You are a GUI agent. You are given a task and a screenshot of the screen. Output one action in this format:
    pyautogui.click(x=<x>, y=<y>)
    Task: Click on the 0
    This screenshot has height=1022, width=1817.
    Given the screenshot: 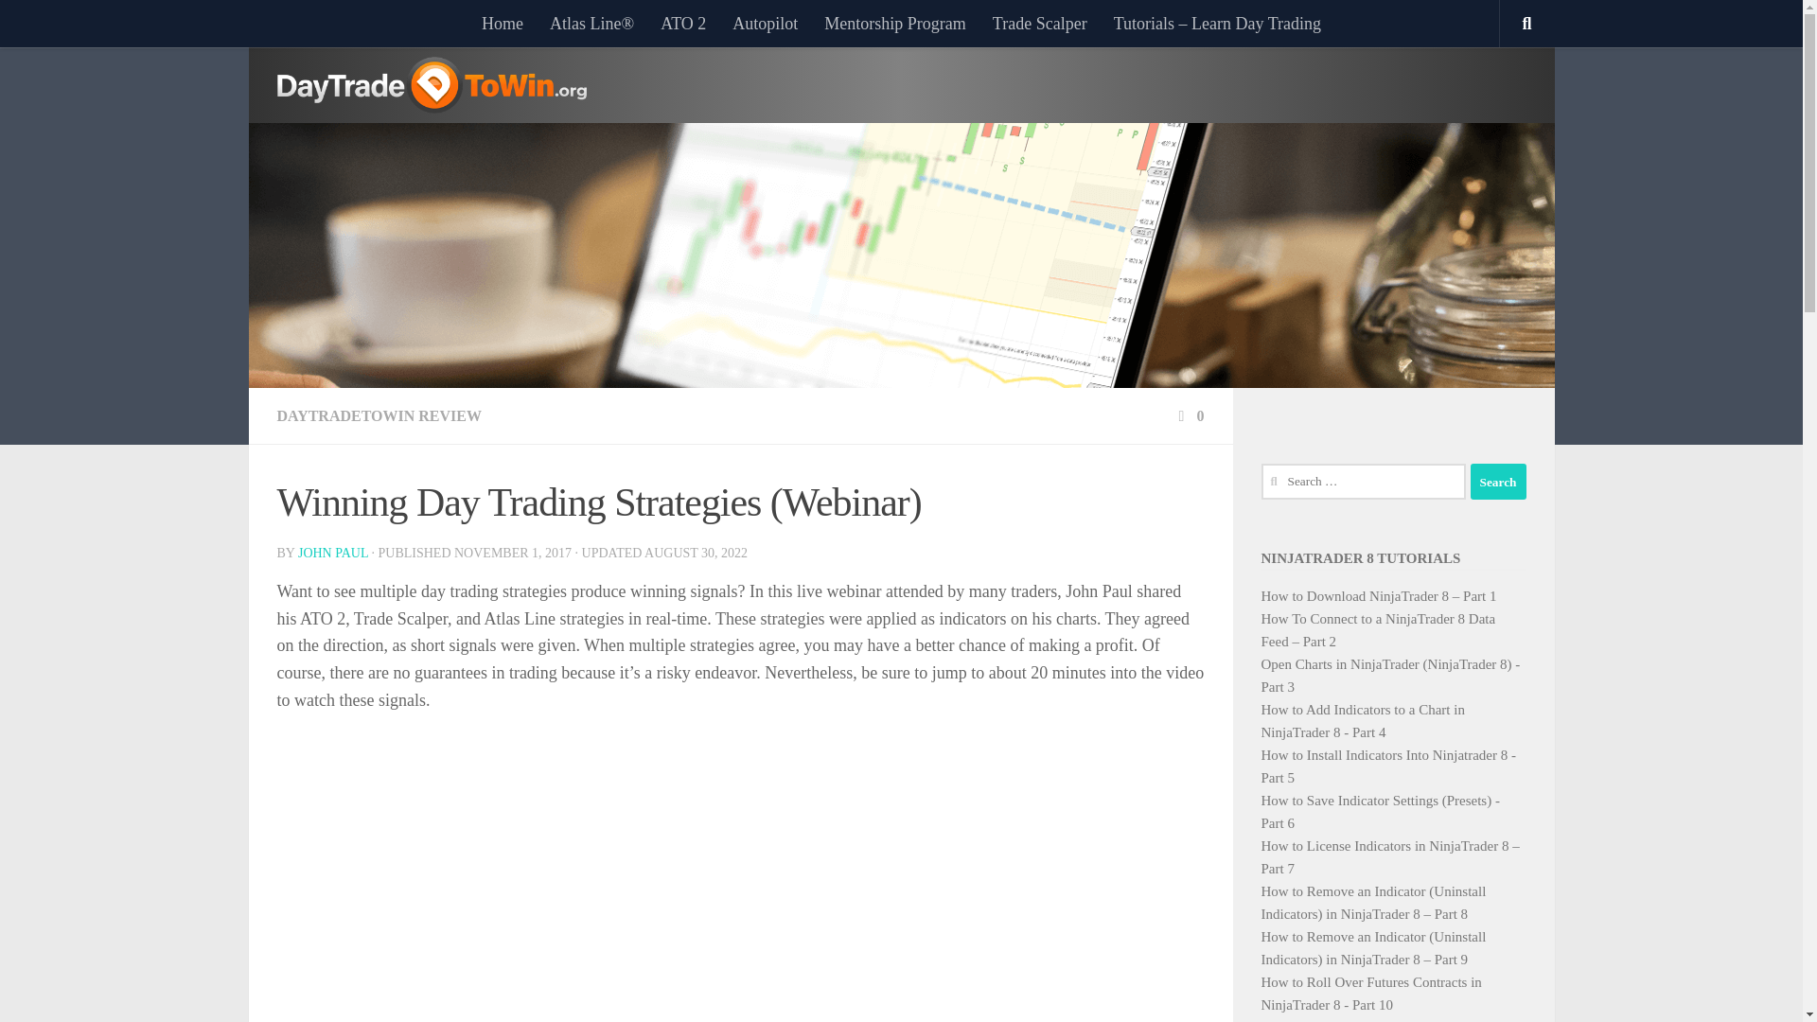 What is the action you would take?
    pyautogui.click(x=1189, y=415)
    